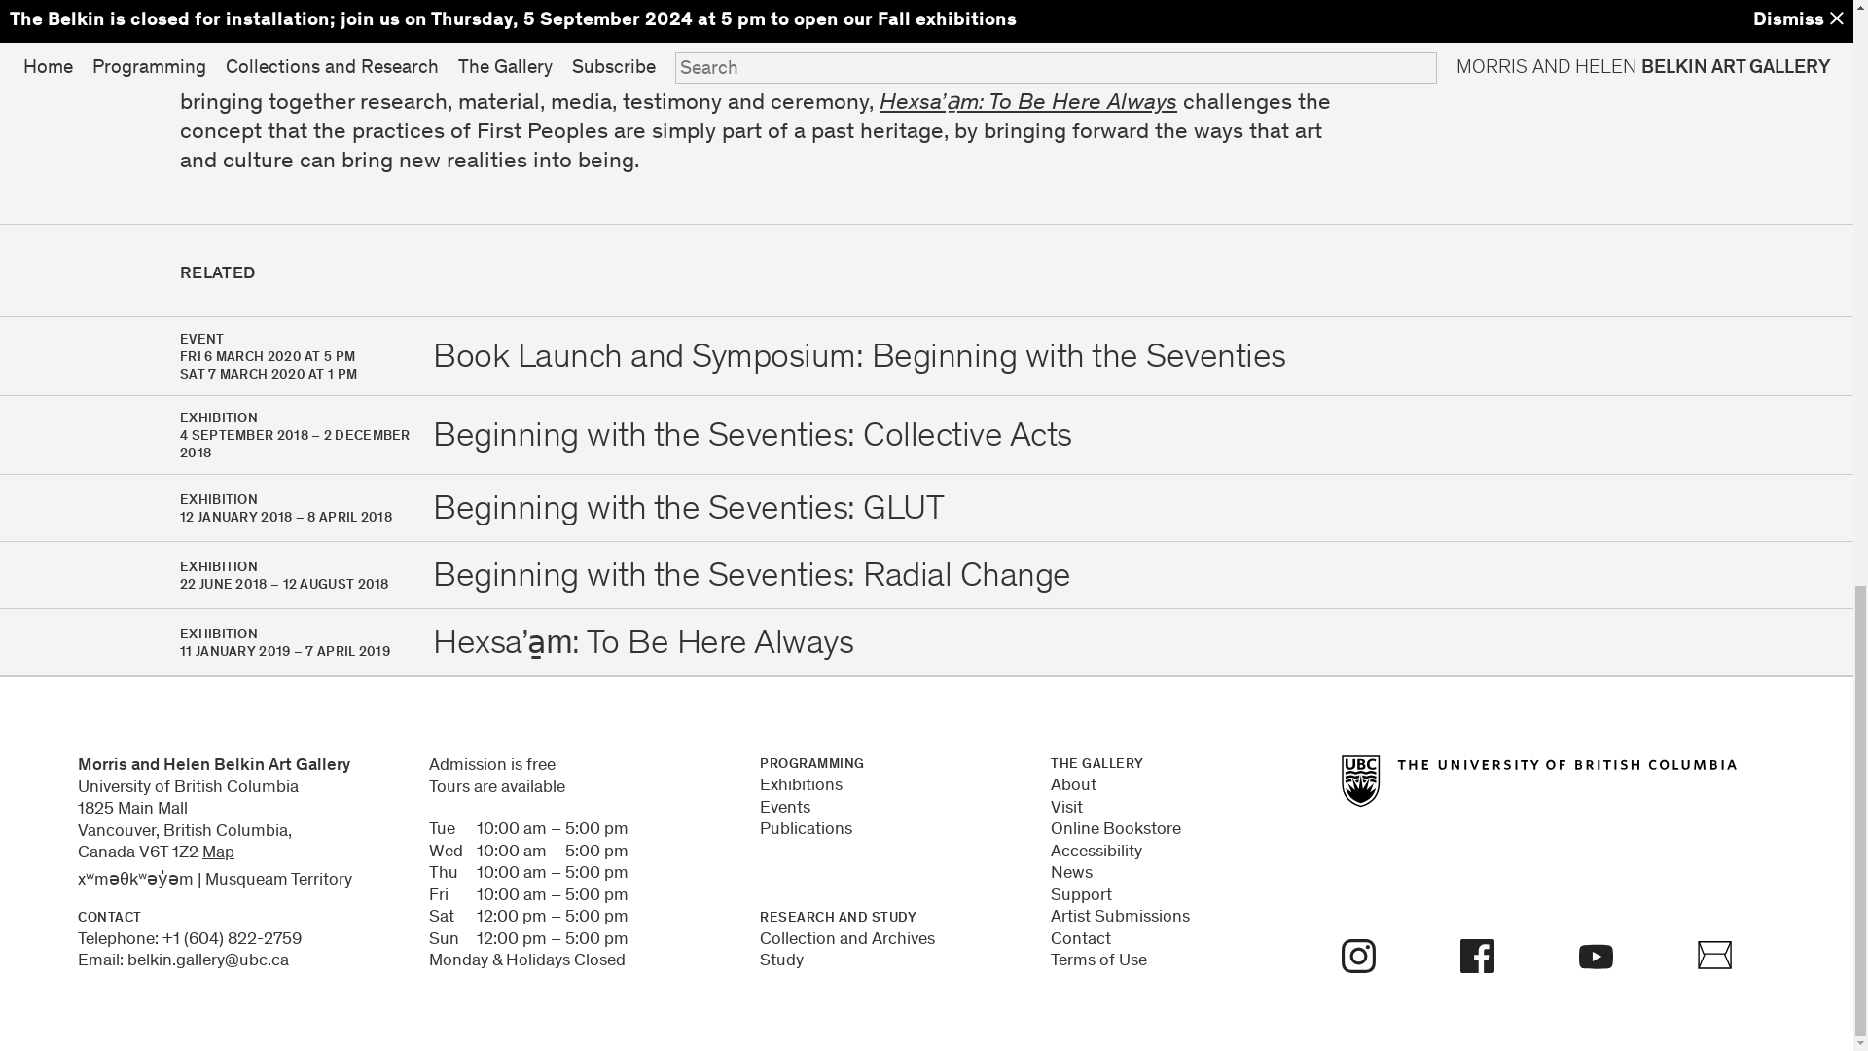  Describe the element at coordinates (957, 45) in the screenshot. I see `Collective Acts` at that location.